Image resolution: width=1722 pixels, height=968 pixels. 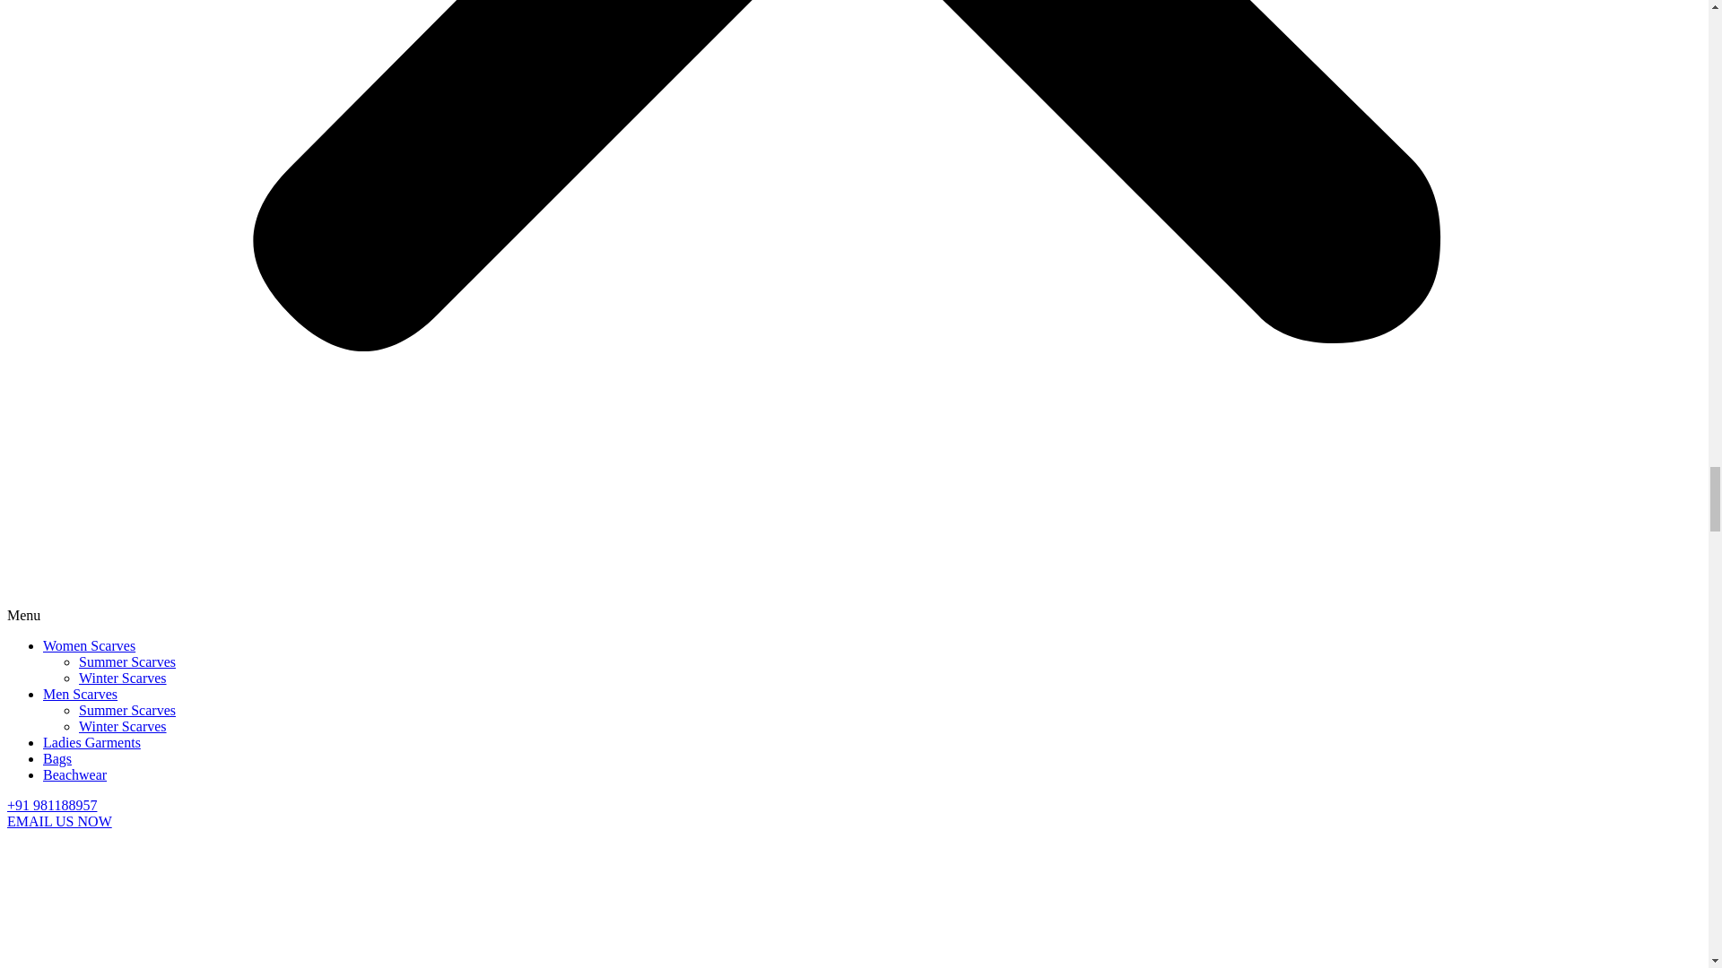 I want to click on Women Scarves, so click(x=90, y=645).